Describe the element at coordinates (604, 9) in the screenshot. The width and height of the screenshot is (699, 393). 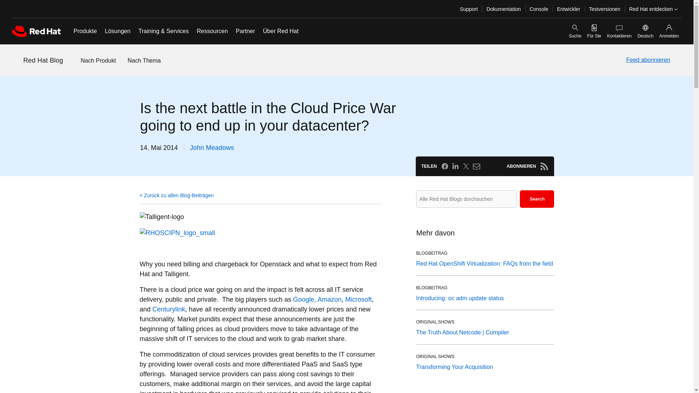
I see `Testversionen` at that location.